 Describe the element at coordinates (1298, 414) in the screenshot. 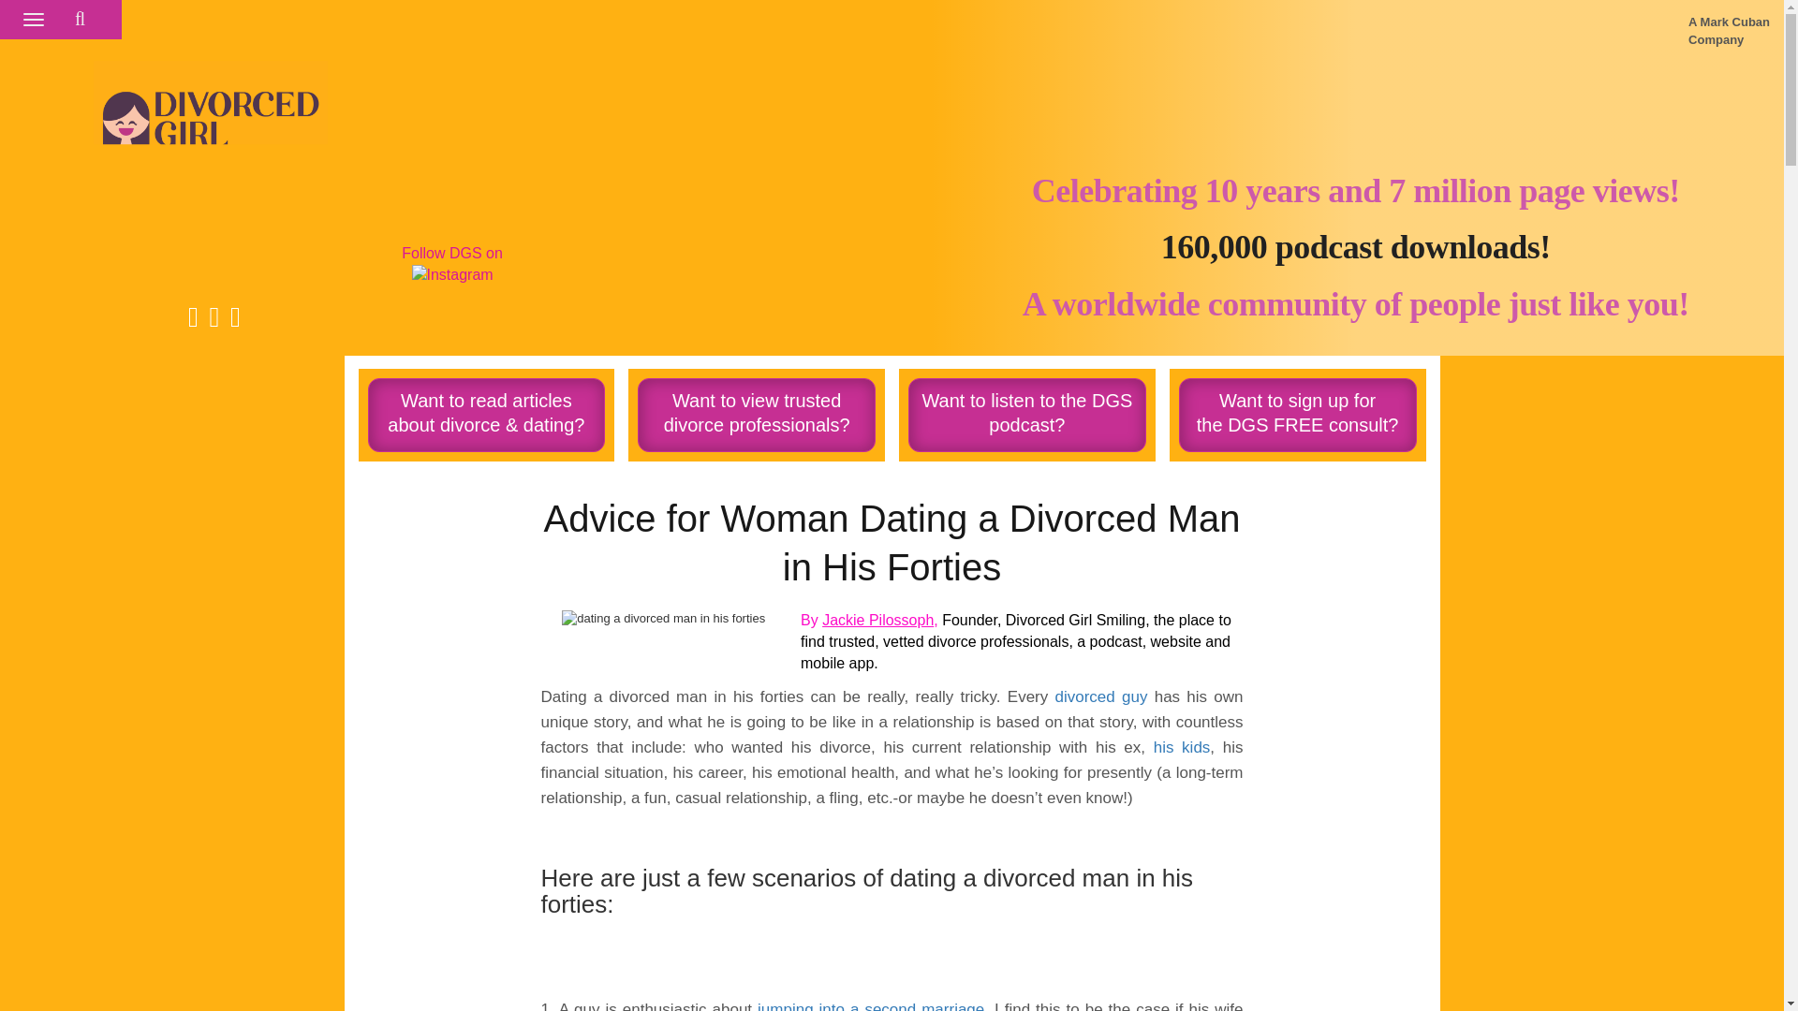

I see `his kids` at that location.